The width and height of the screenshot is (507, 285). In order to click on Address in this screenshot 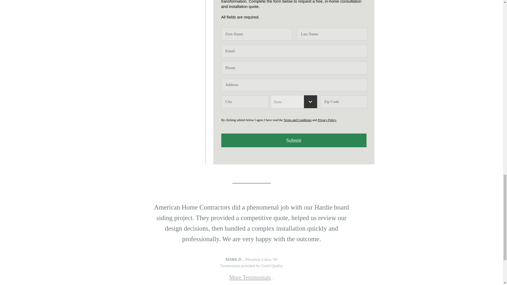, I will do `click(294, 85)`.